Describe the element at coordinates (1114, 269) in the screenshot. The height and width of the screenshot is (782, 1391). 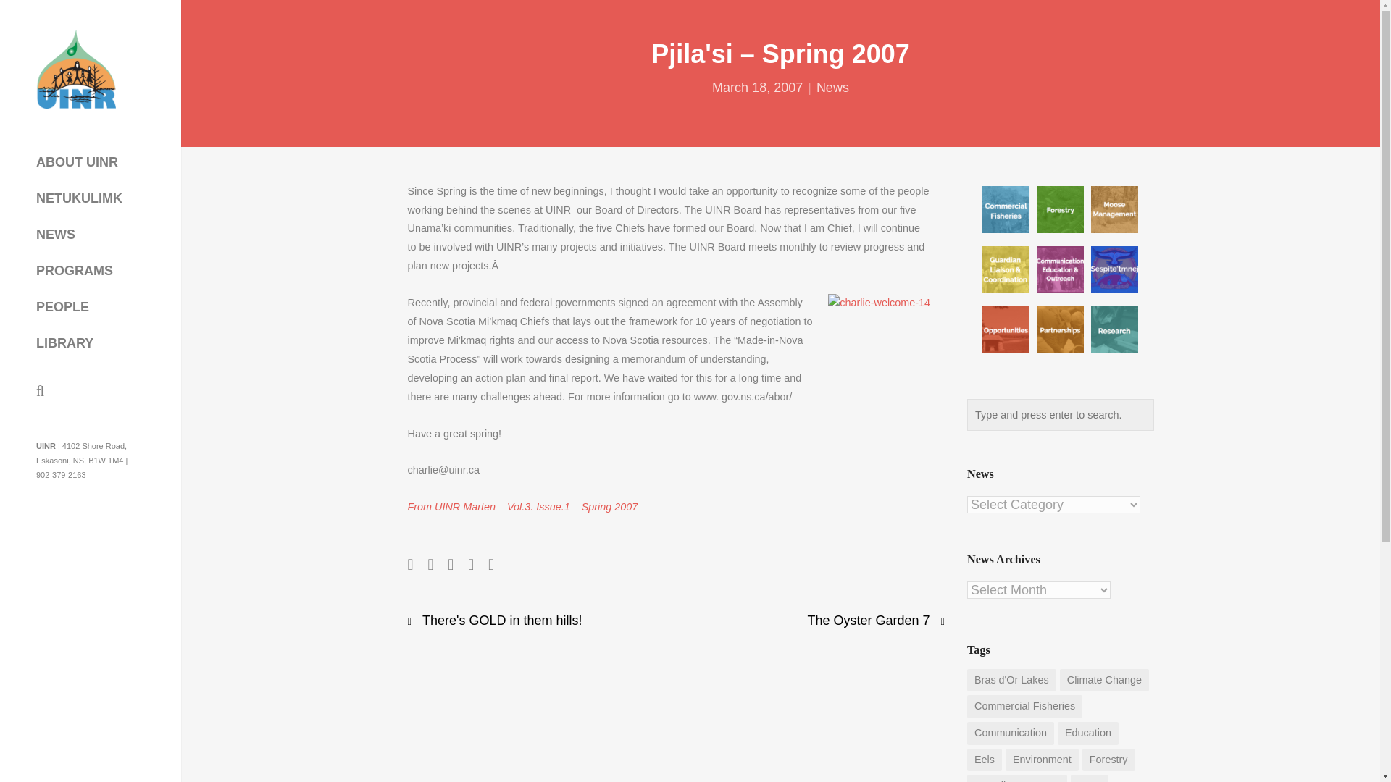
I see `Netukulimk` at that location.